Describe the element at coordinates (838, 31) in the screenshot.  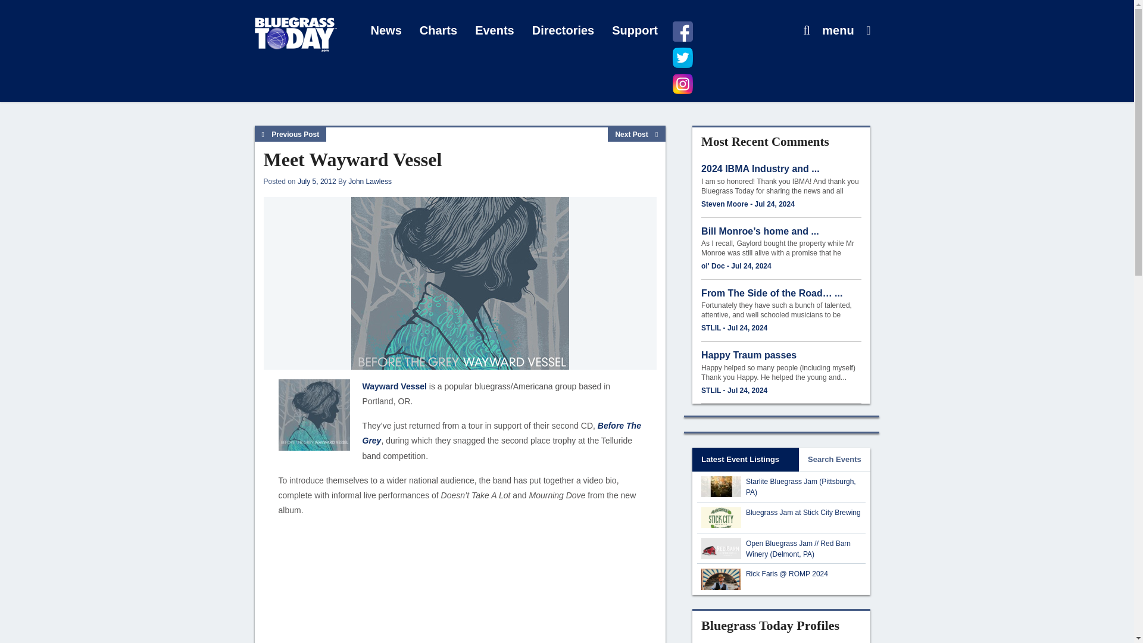
I see `menu` at that location.